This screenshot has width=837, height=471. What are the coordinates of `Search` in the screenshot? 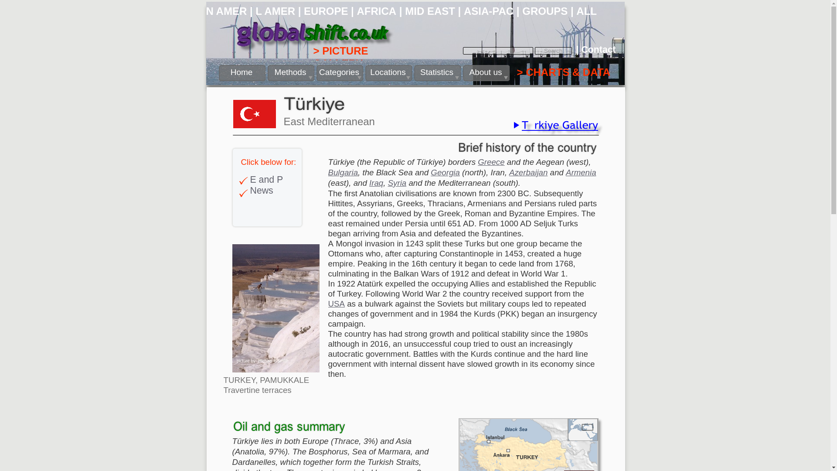 It's located at (553, 51).